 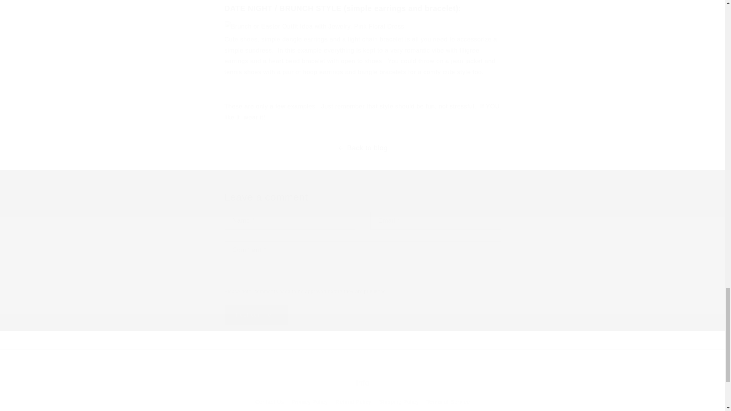 What do you see at coordinates (257, 315) in the screenshot?
I see `Post comment` at bounding box center [257, 315].